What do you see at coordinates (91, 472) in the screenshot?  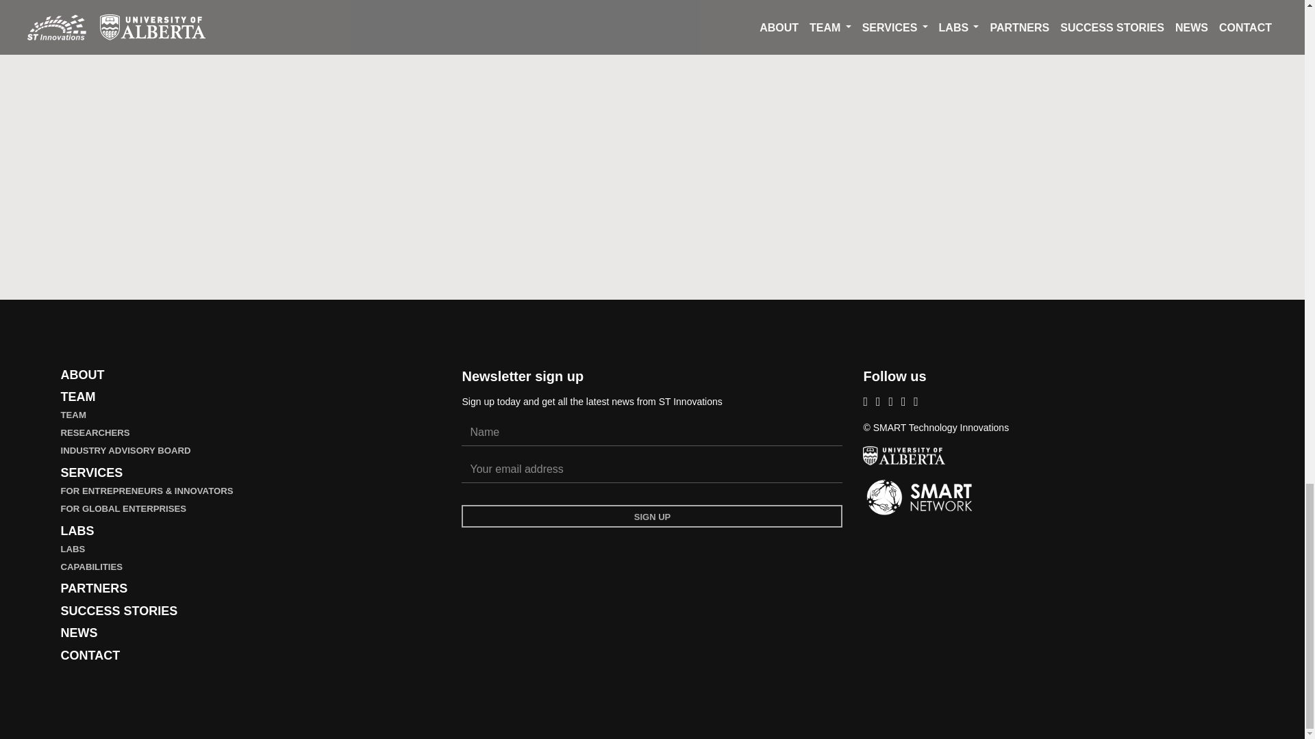 I see `SERVICES` at bounding box center [91, 472].